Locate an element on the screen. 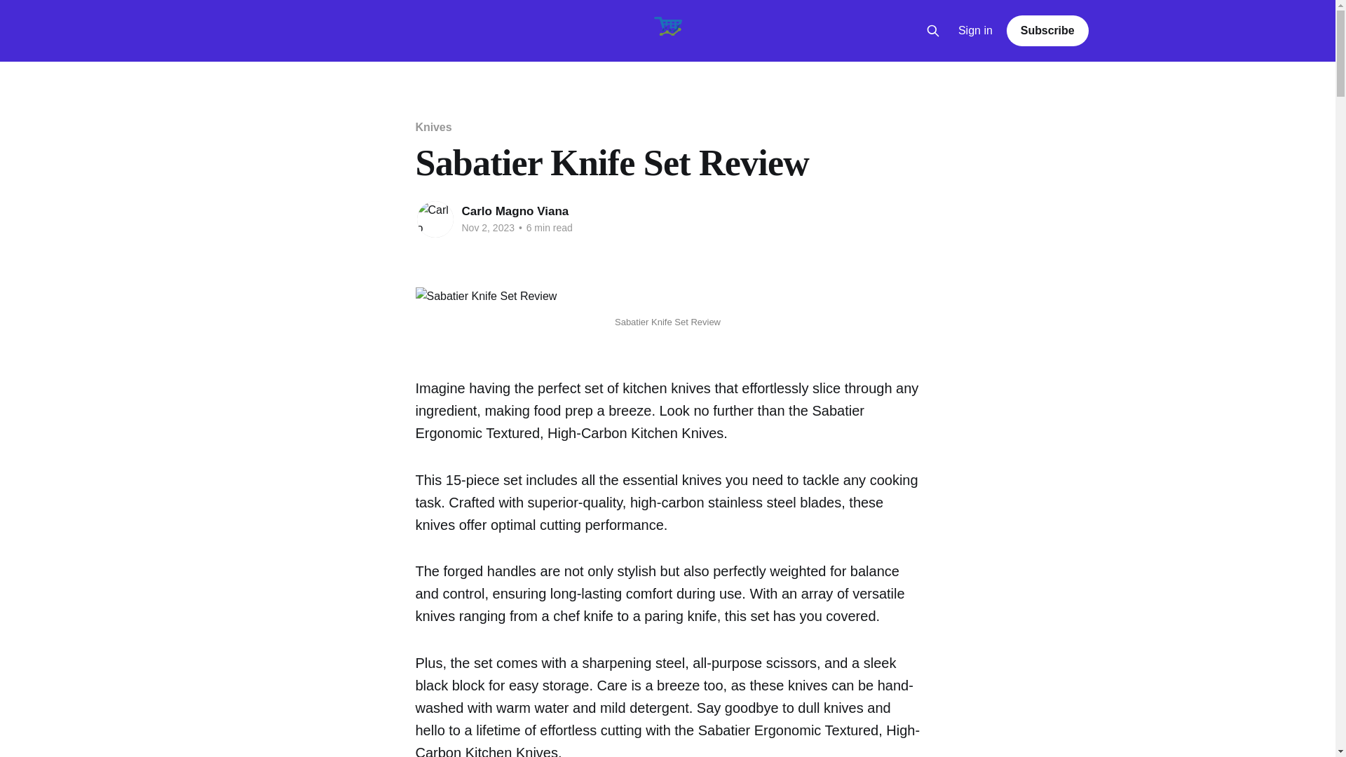  Sign in is located at coordinates (976, 31).